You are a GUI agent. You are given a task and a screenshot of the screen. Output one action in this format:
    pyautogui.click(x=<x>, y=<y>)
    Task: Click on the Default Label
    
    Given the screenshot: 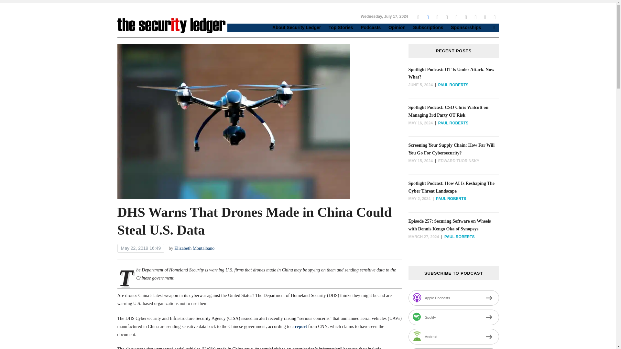 What is the action you would take?
    pyautogui.click(x=466, y=17)
    